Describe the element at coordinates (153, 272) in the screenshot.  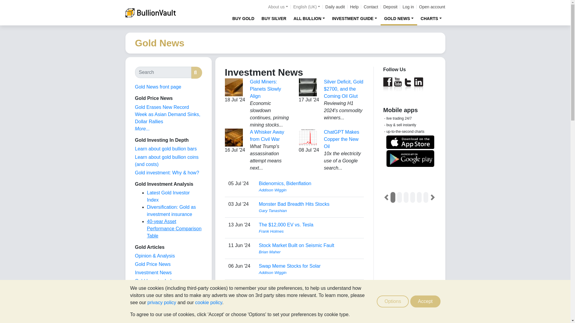
I see `Investment News` at that location.